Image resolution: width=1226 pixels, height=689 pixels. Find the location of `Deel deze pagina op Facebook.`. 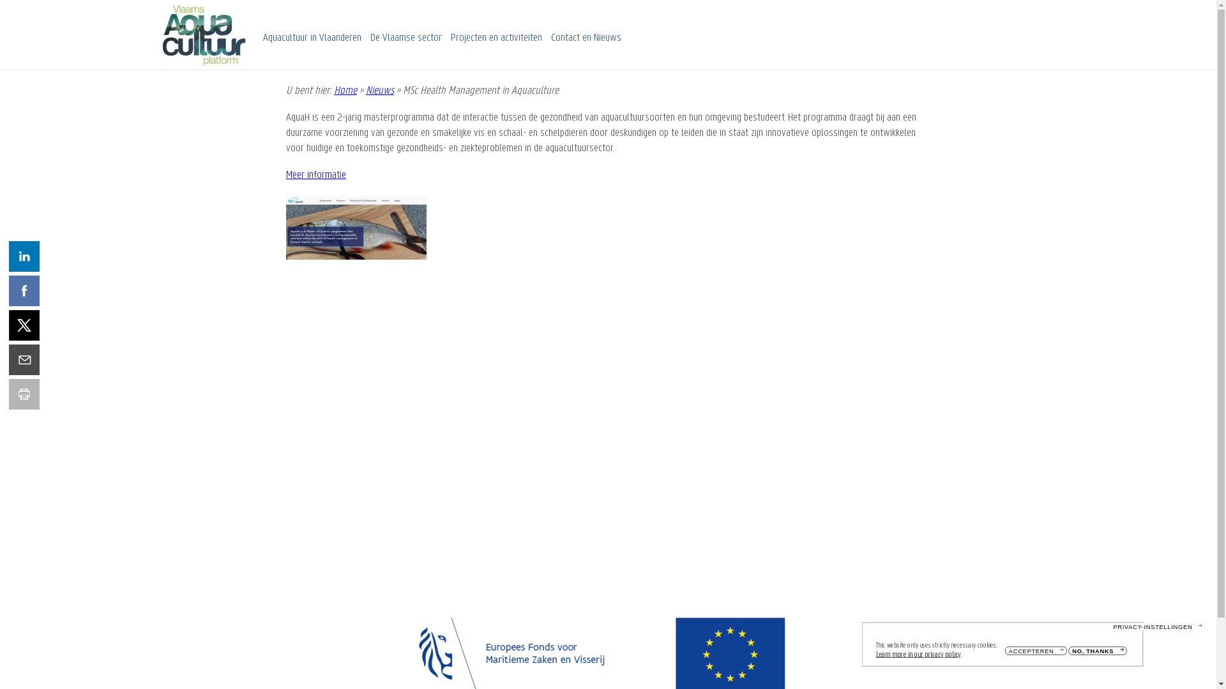

Deel deze pagina op Facebook. is located at coordinates (24, 291).